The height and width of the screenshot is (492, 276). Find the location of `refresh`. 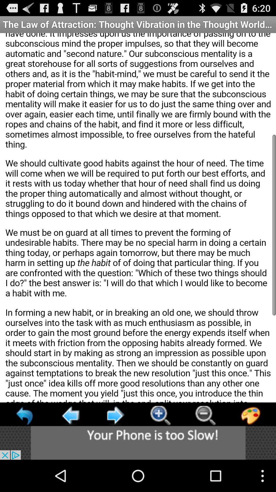

refresh is located at coordinates (25, 416).